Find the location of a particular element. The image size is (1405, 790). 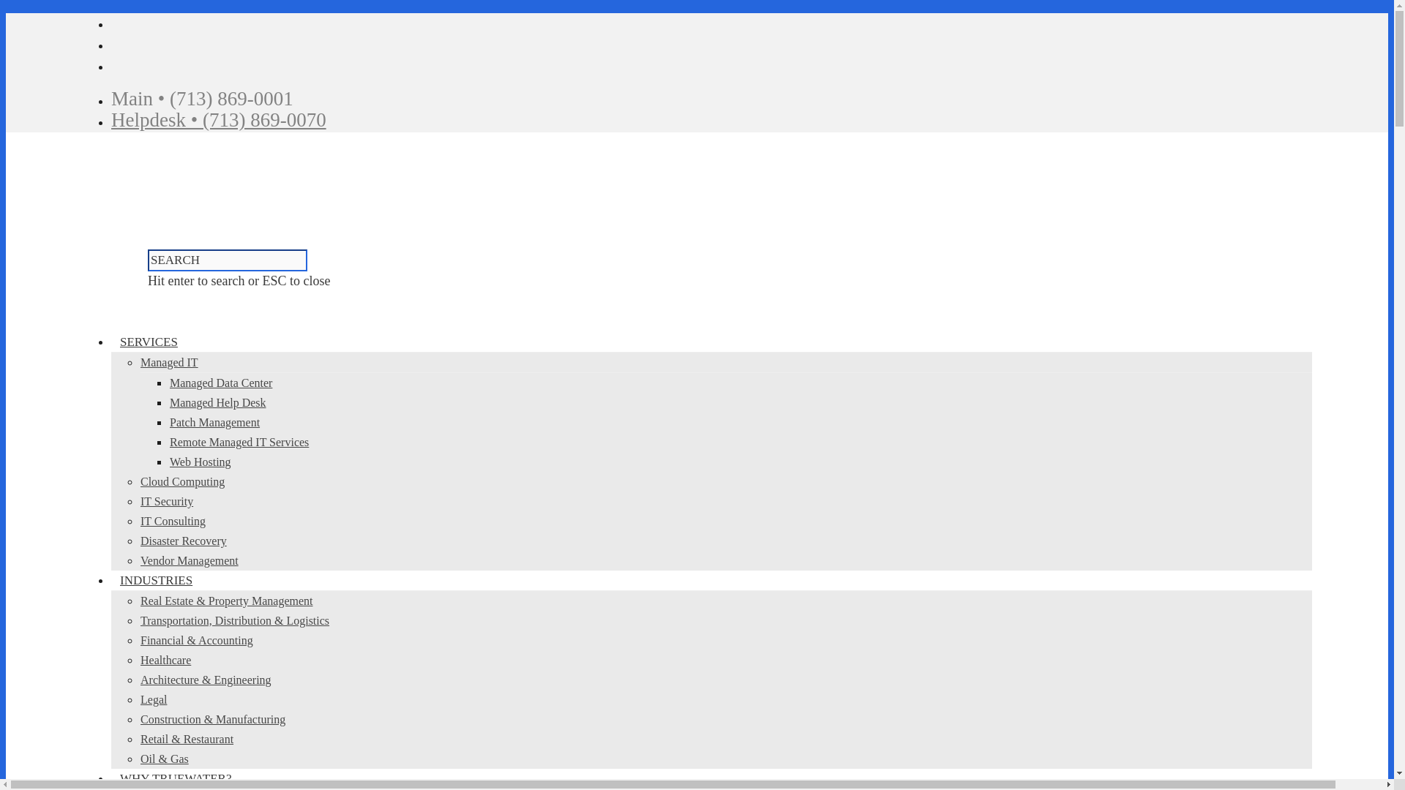

Managed IT is located at coordinates (169, 363).